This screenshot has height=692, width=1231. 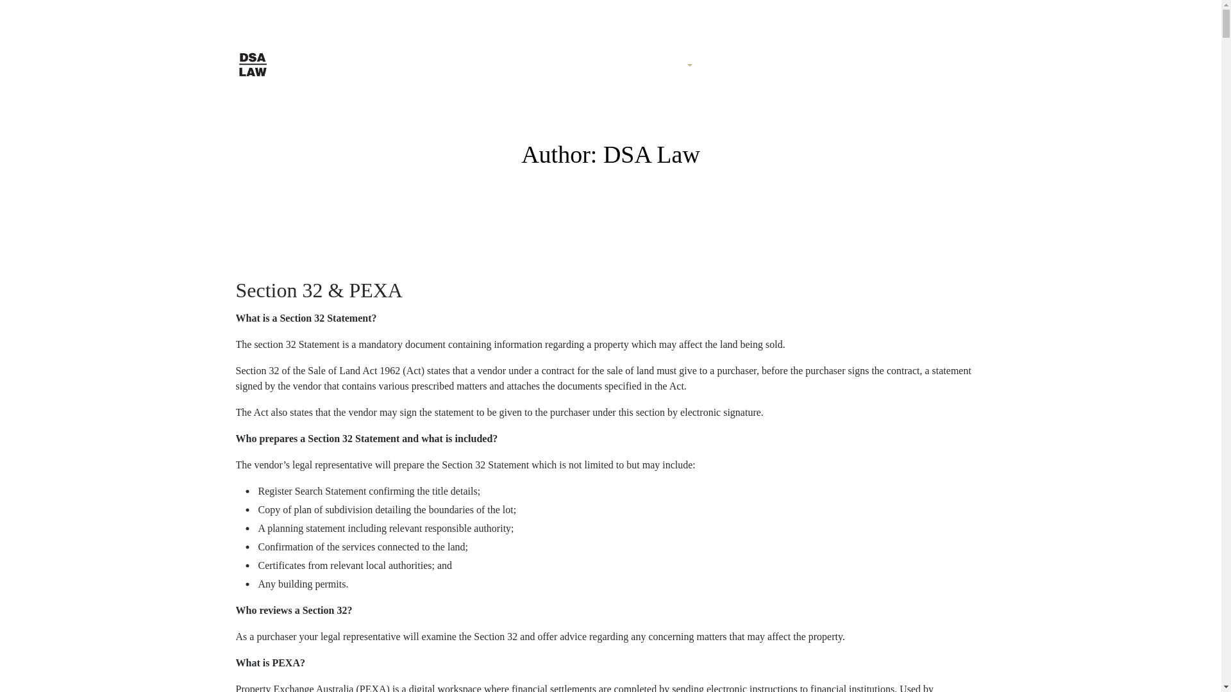 I want to click on  , so click(x=967, y=15).